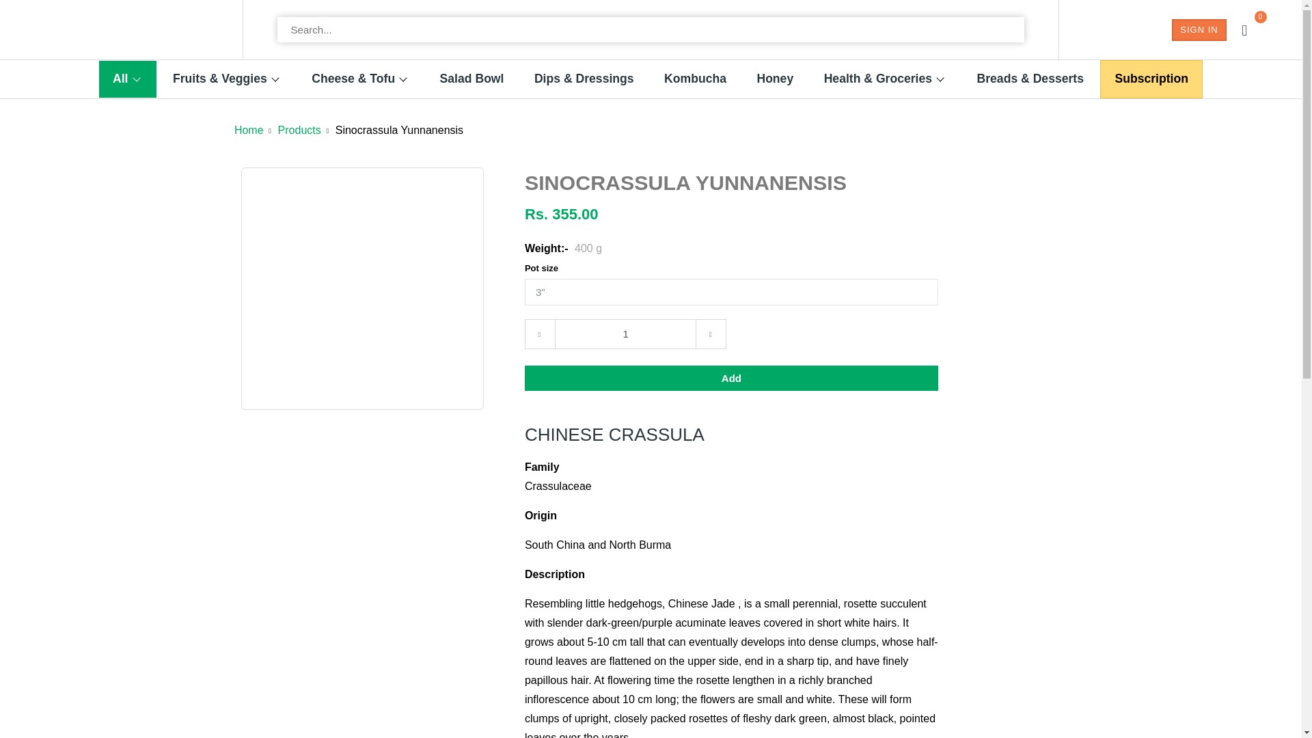  I want to click on My Account, so click(1199, 30).